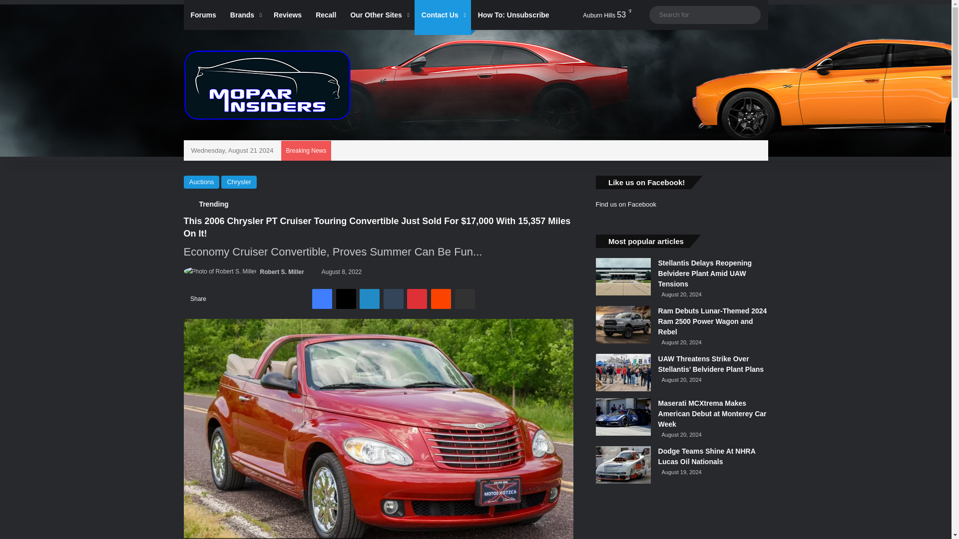  What do you see at coordinates (322, 298) in the screenshot?
I see `Facebook` at bounding box center [322, 298].